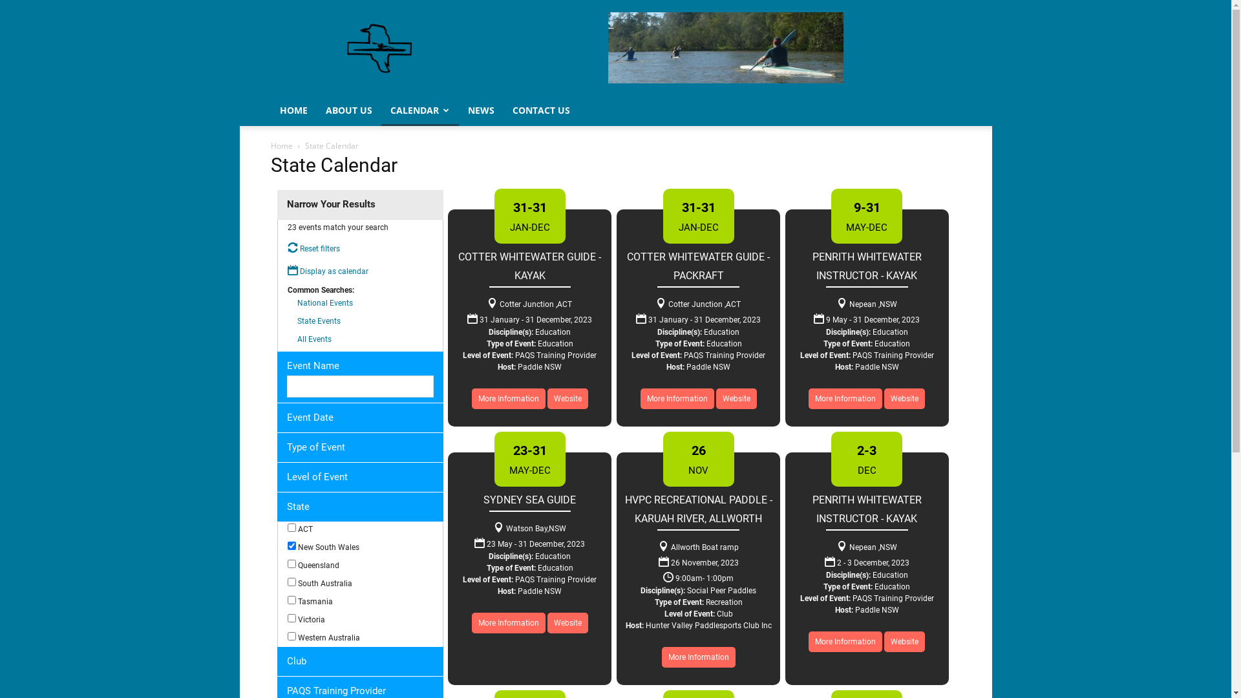 This screenshot has height=698, width=1241. What do you see at coordinates (314, 339) in the screenshot?
I see `All Events` at bounding box center [314, 339].